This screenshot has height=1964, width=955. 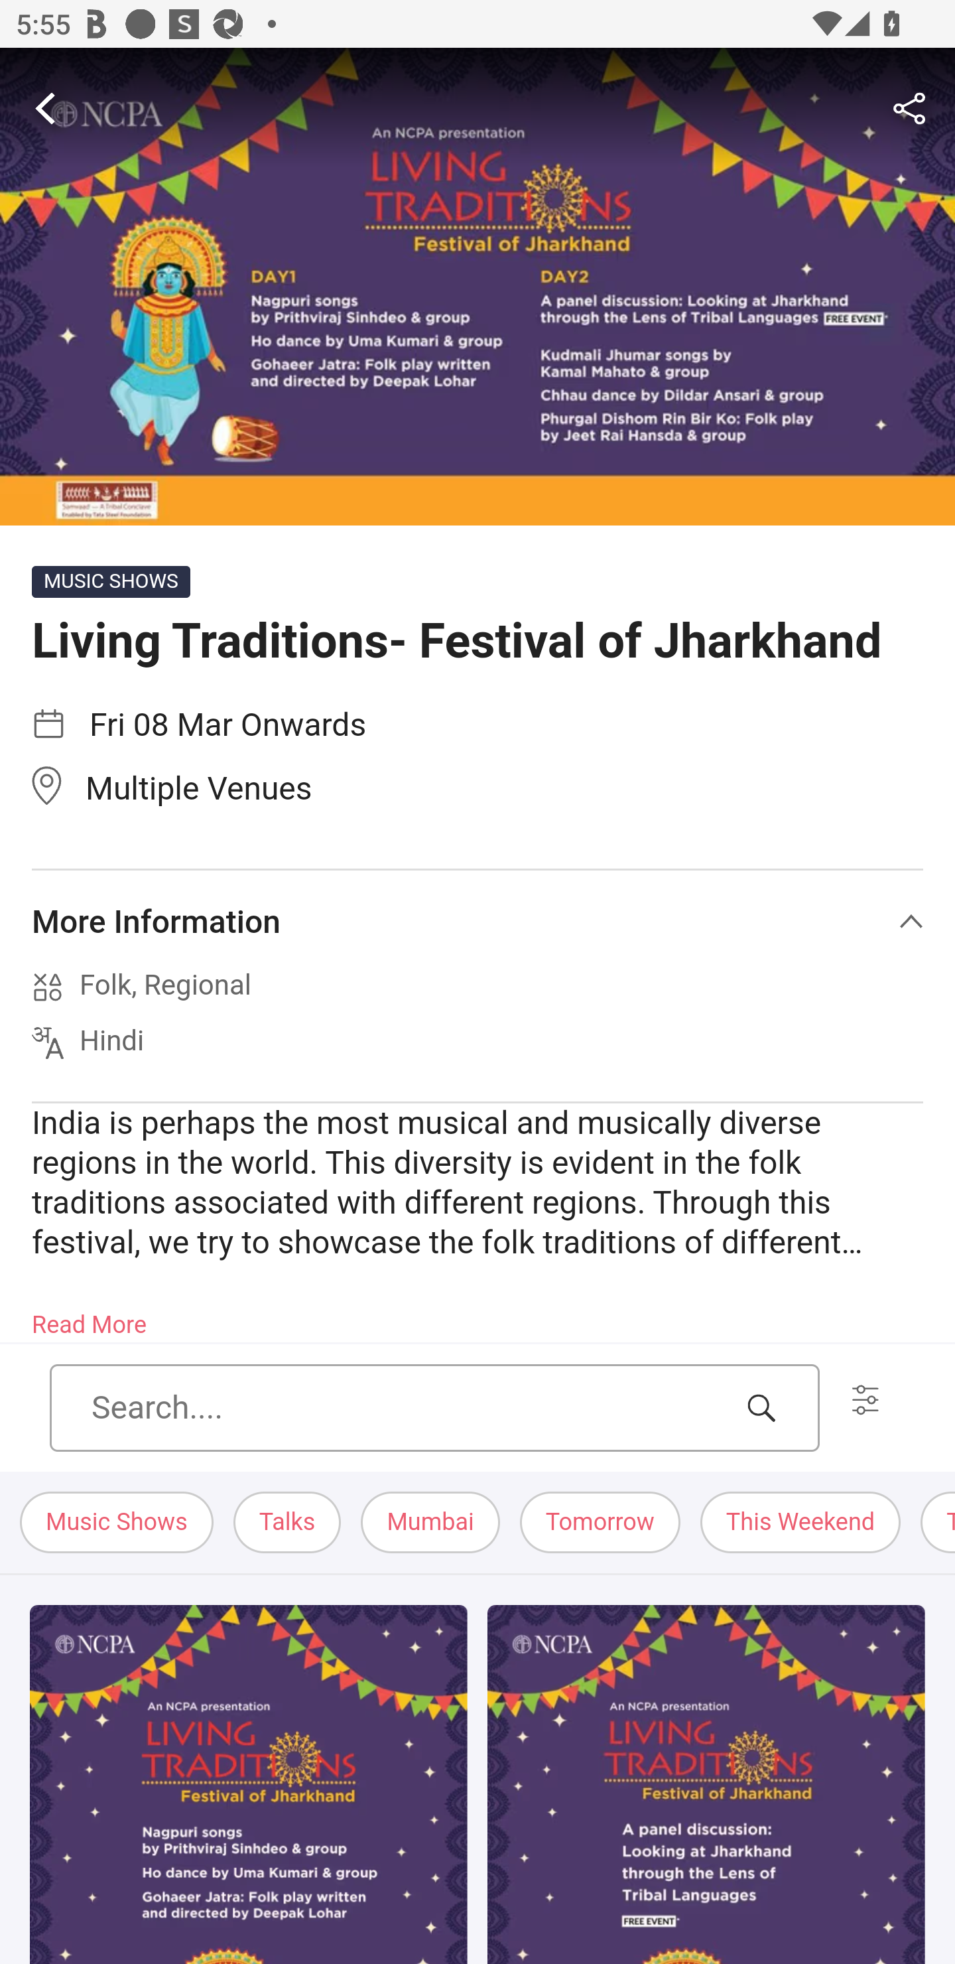 I want to click on Talks, so click(x=287, y=1523).